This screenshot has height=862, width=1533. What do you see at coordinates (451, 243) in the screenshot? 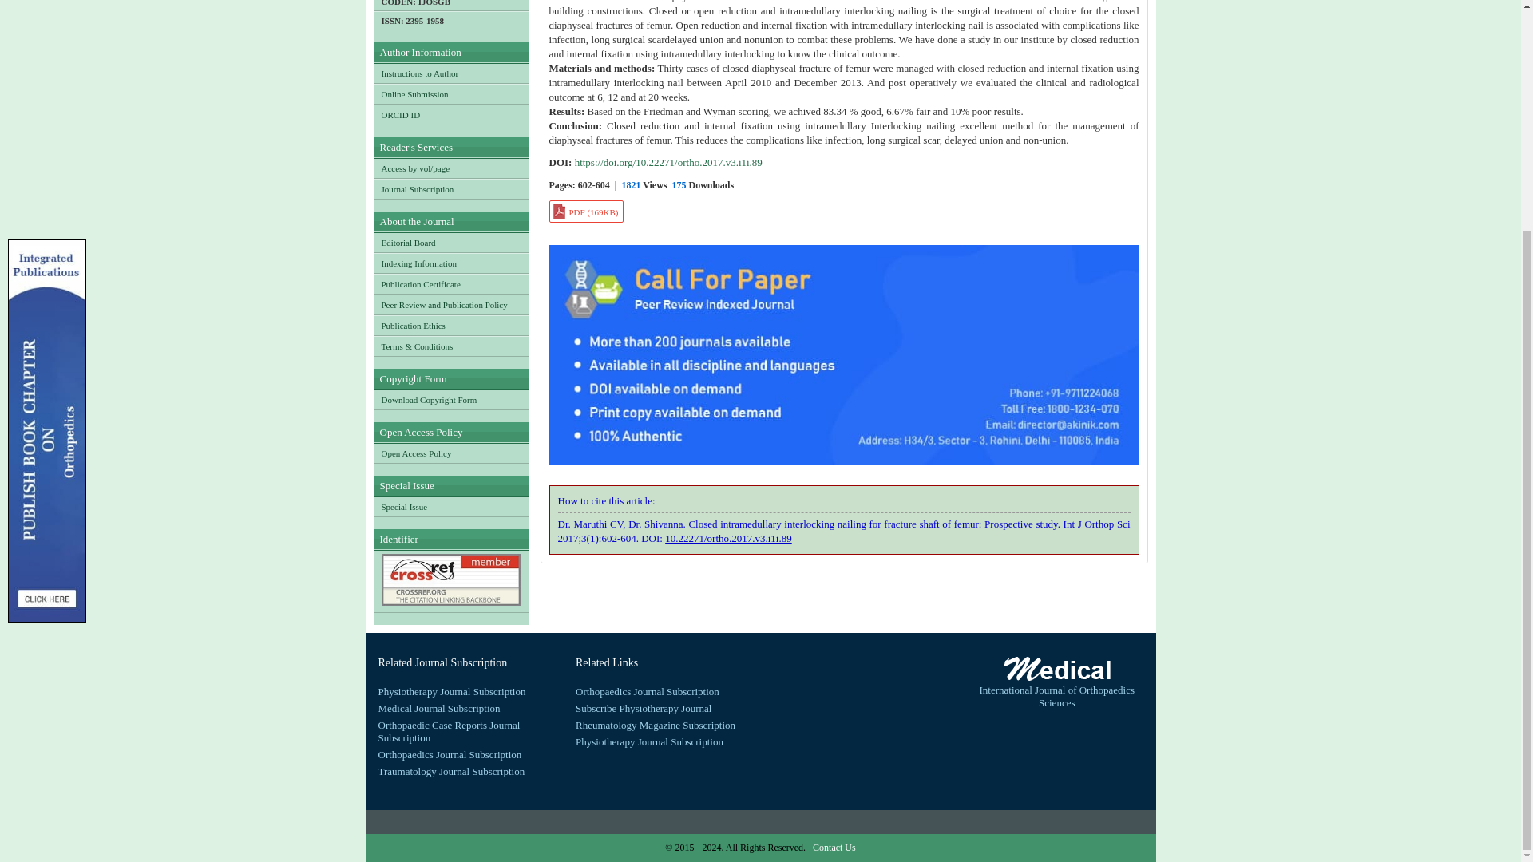
I see `Editorial Board` at bounding box center [451, 243].